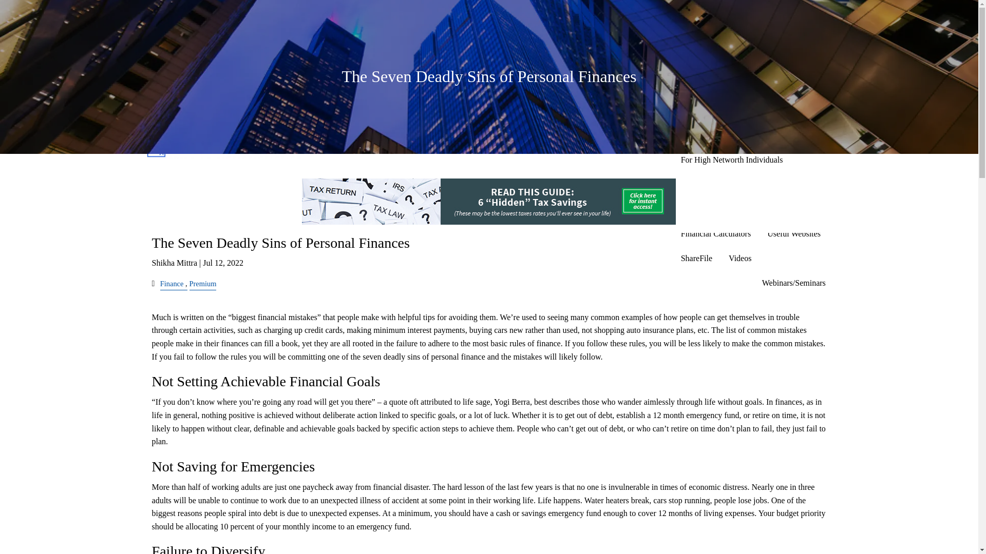  Describe the element at coordinates (703, 37) in the screenshot. I see `Our Principal` at that location.